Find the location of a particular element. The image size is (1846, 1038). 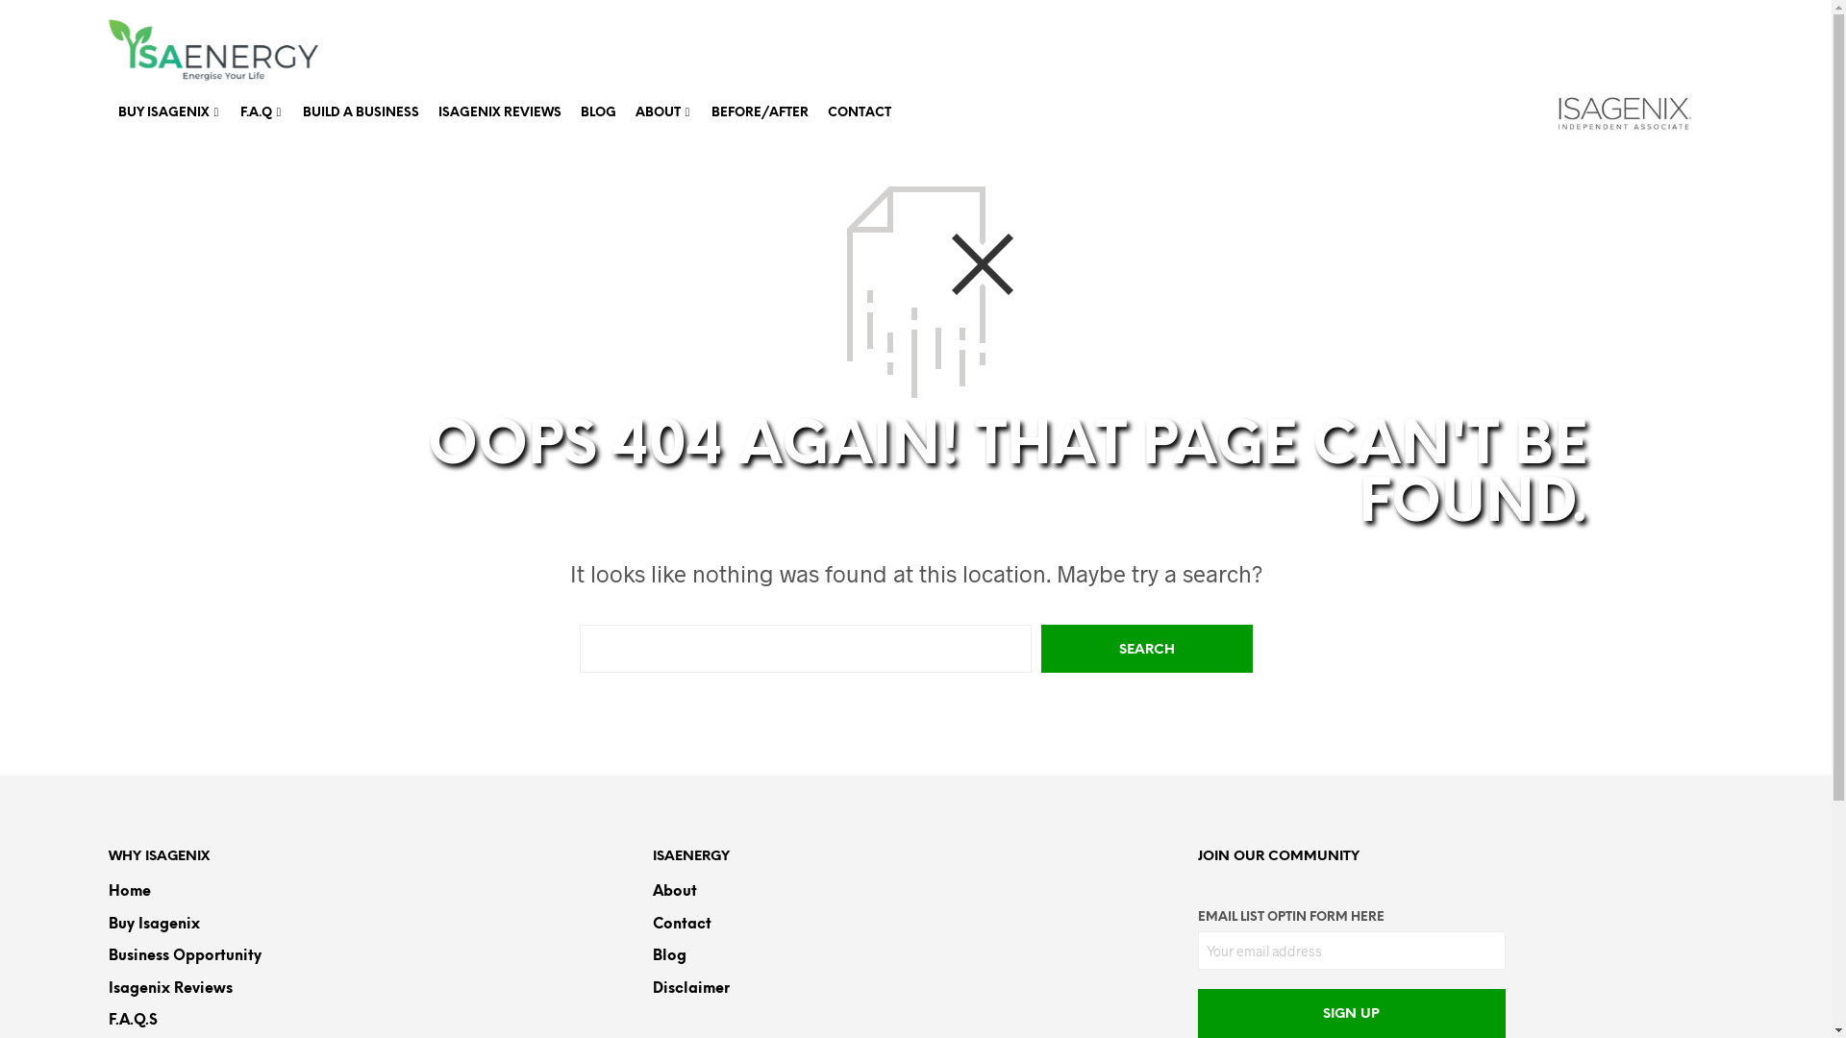

Contact is located at coordinates (683, 925).